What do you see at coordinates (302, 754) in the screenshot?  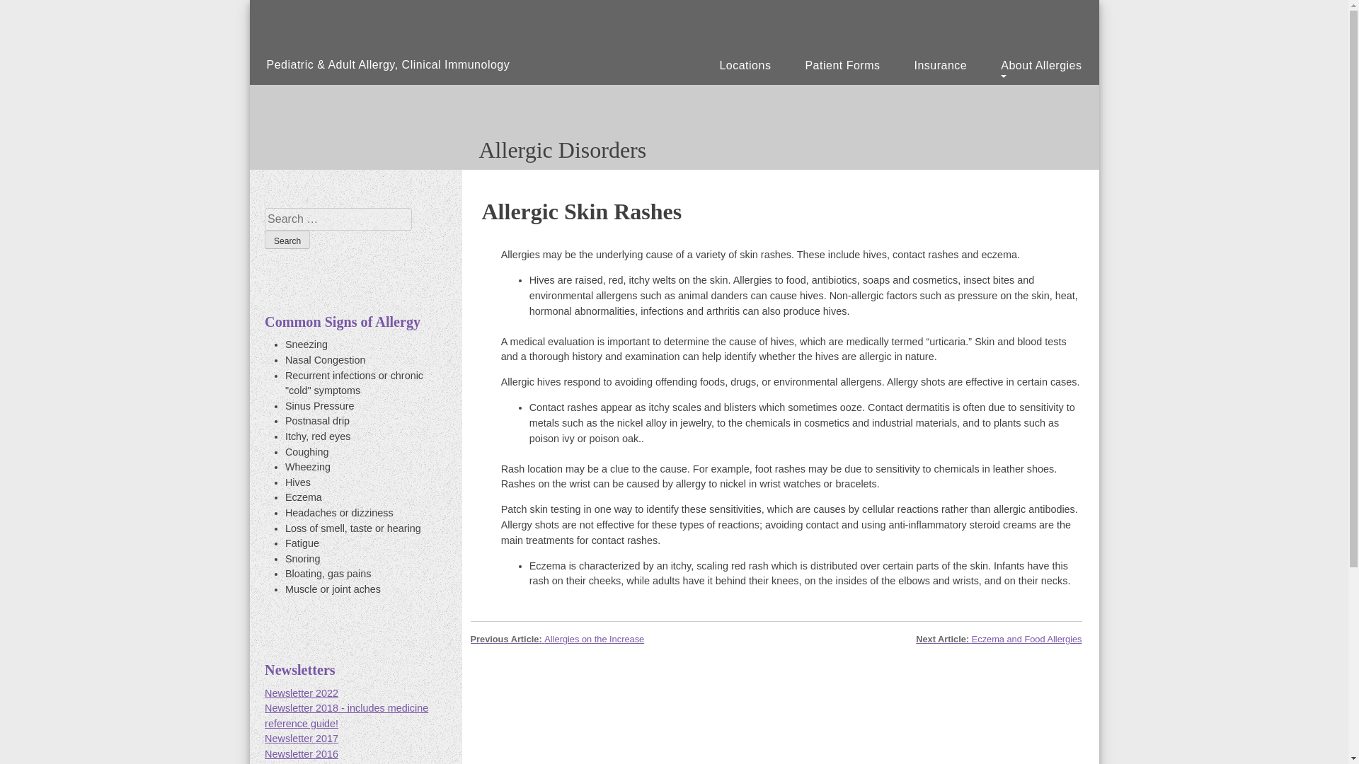 I see `Newsletter 2016` at bounding box center [302, 754].